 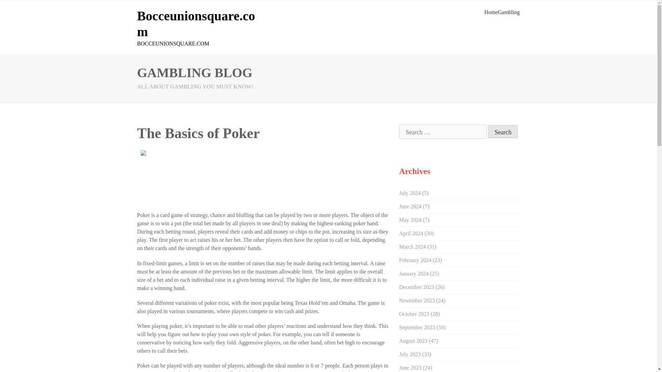 I want to click on August 2023, so click(x=413, y=340).